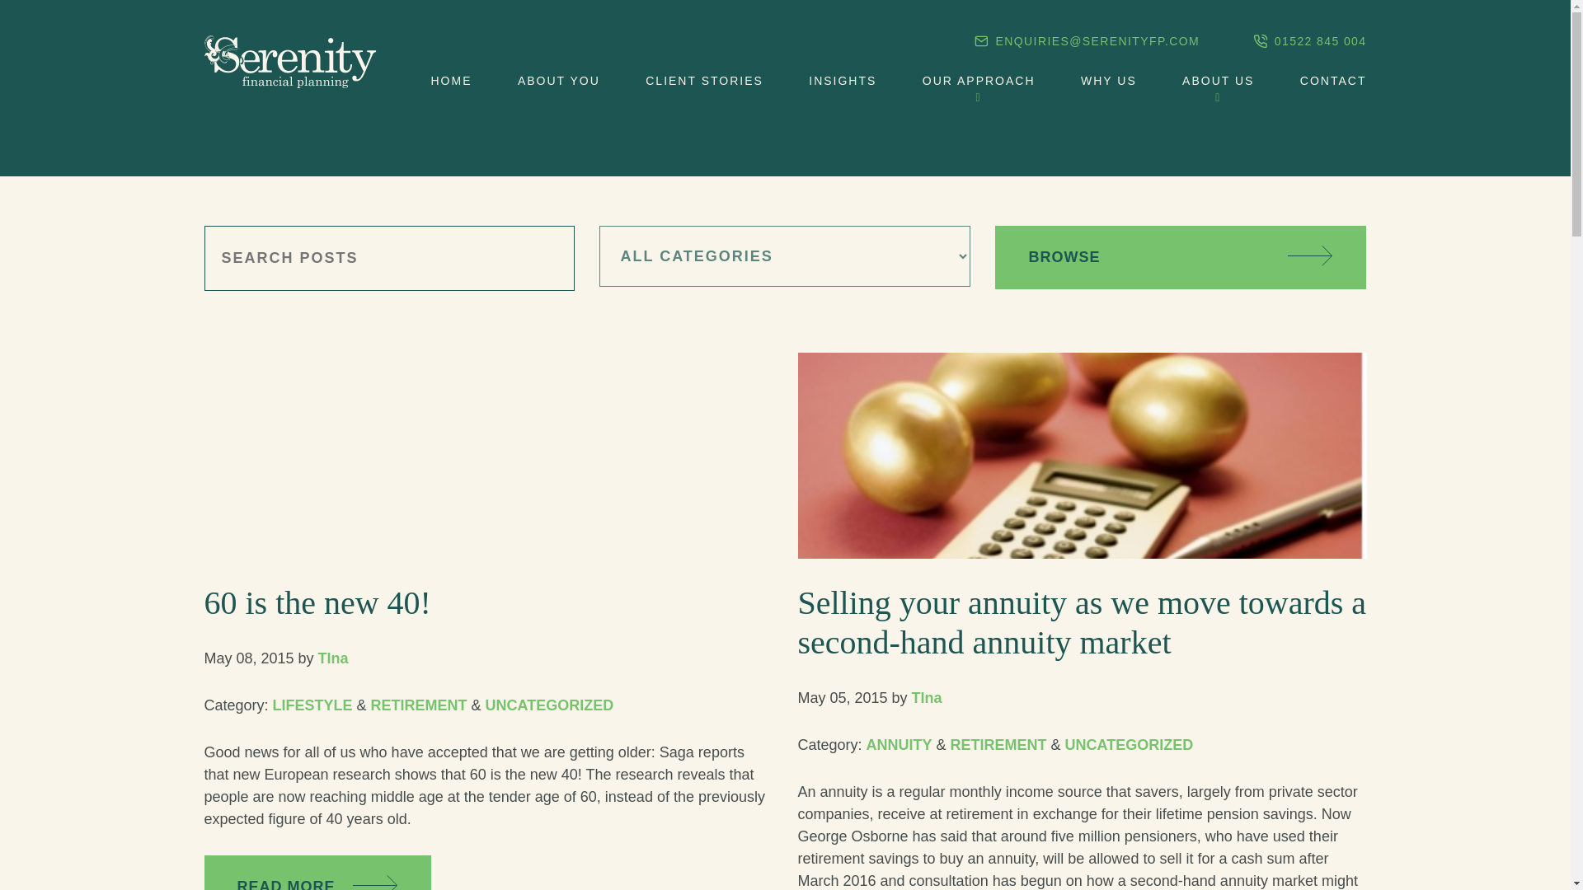 The width and height of the screenshot is (1583, 890). I want to click on CLIENT STORIES, so click(704, 81).